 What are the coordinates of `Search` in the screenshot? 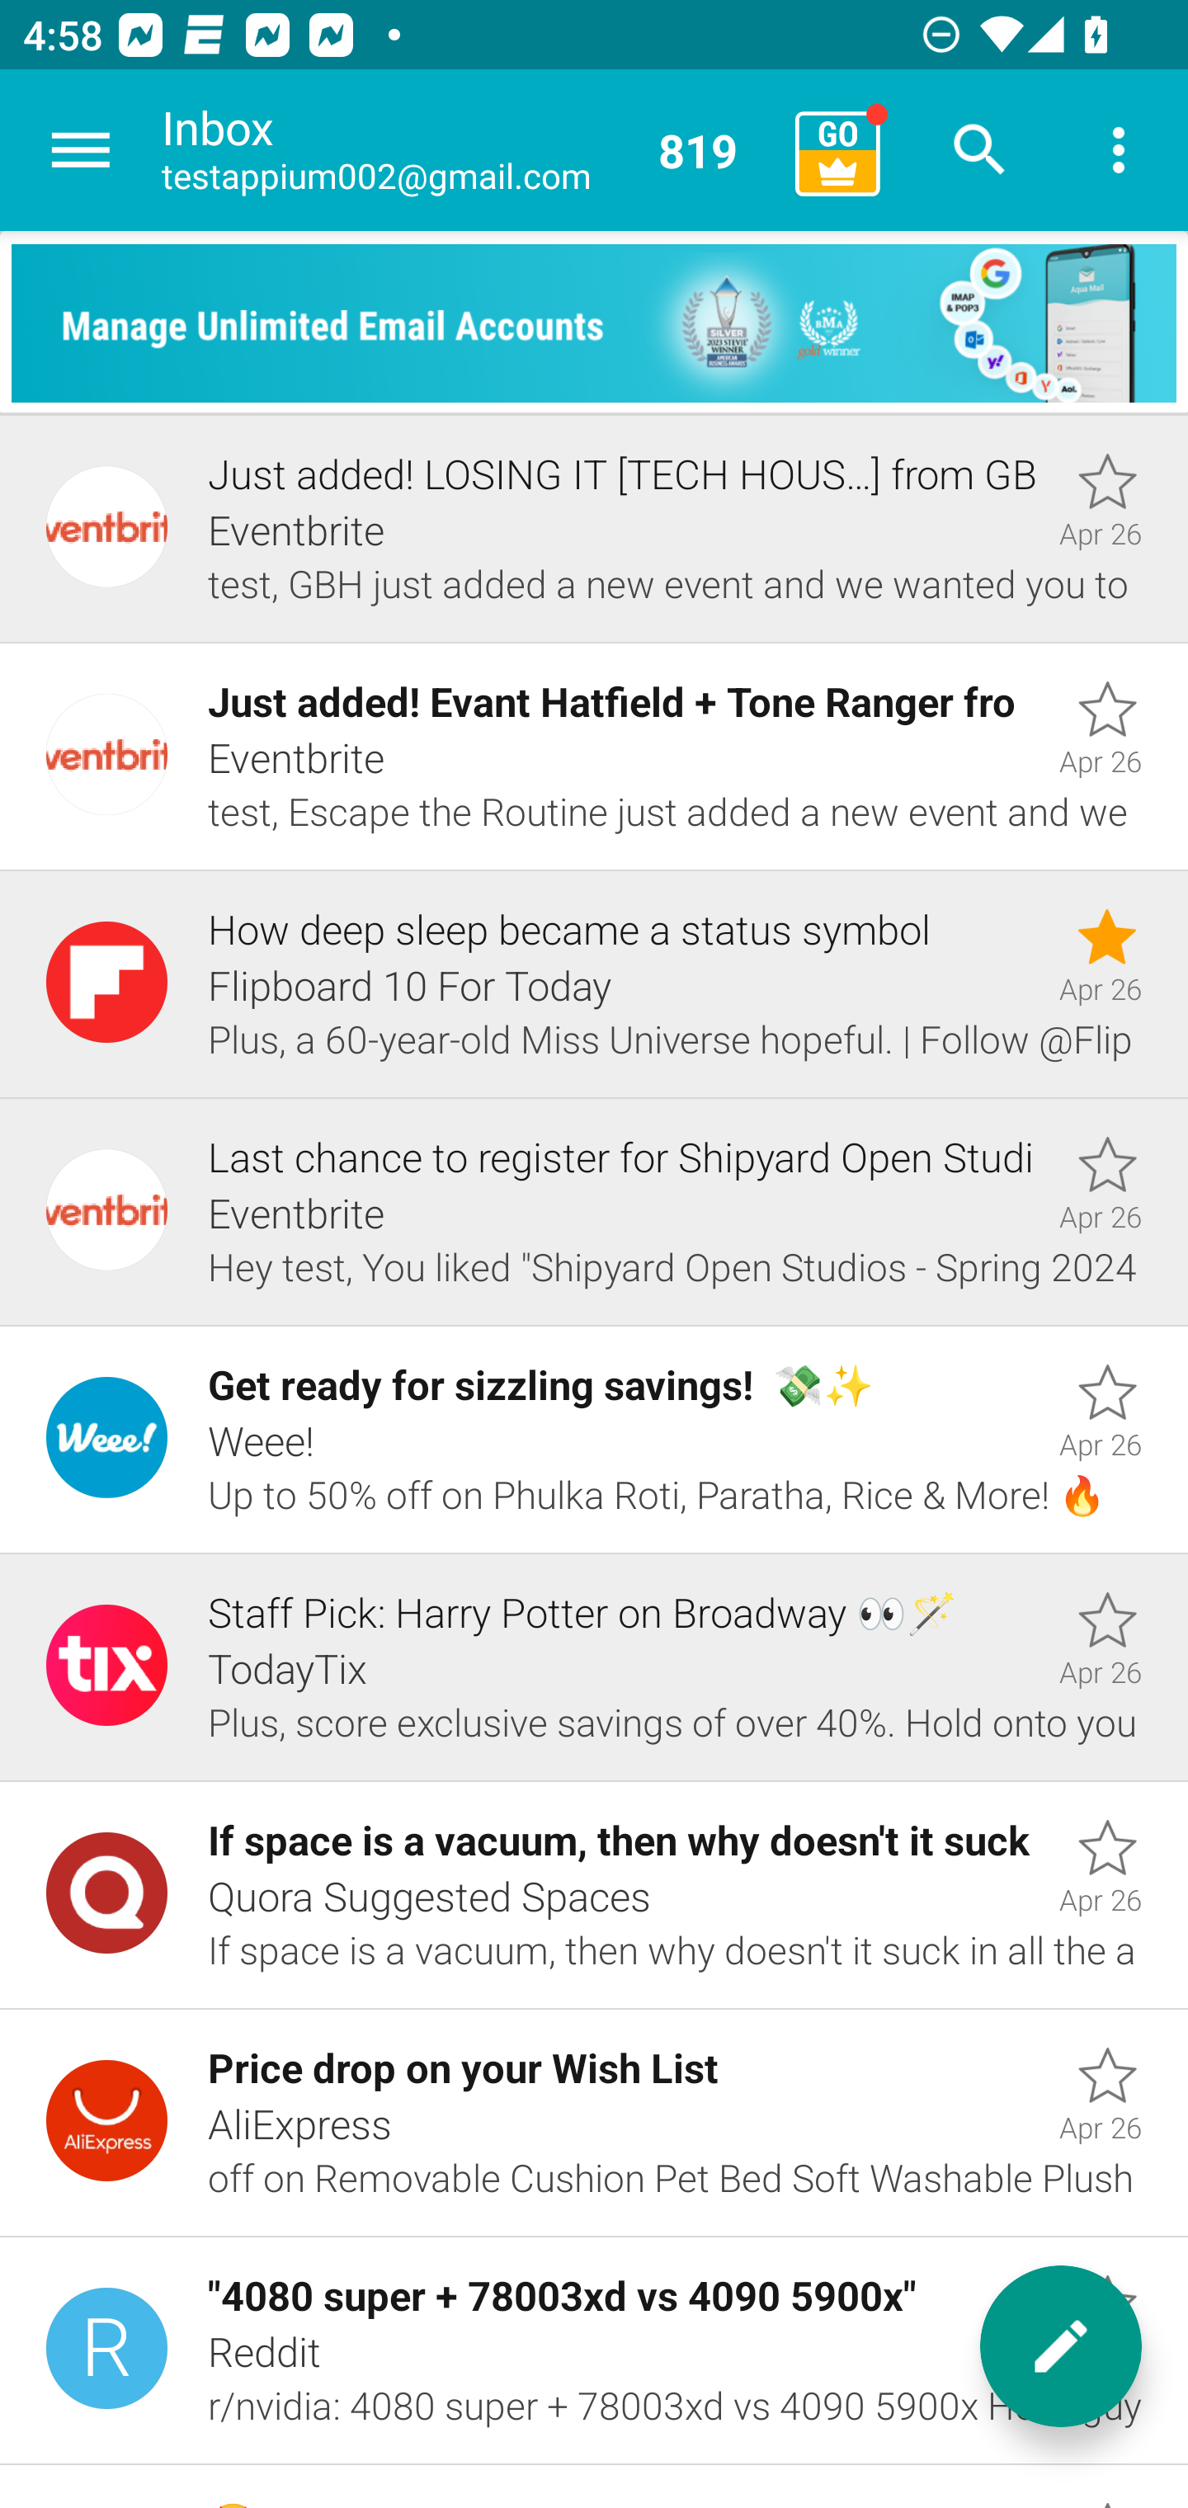 It's located at (980, 150).